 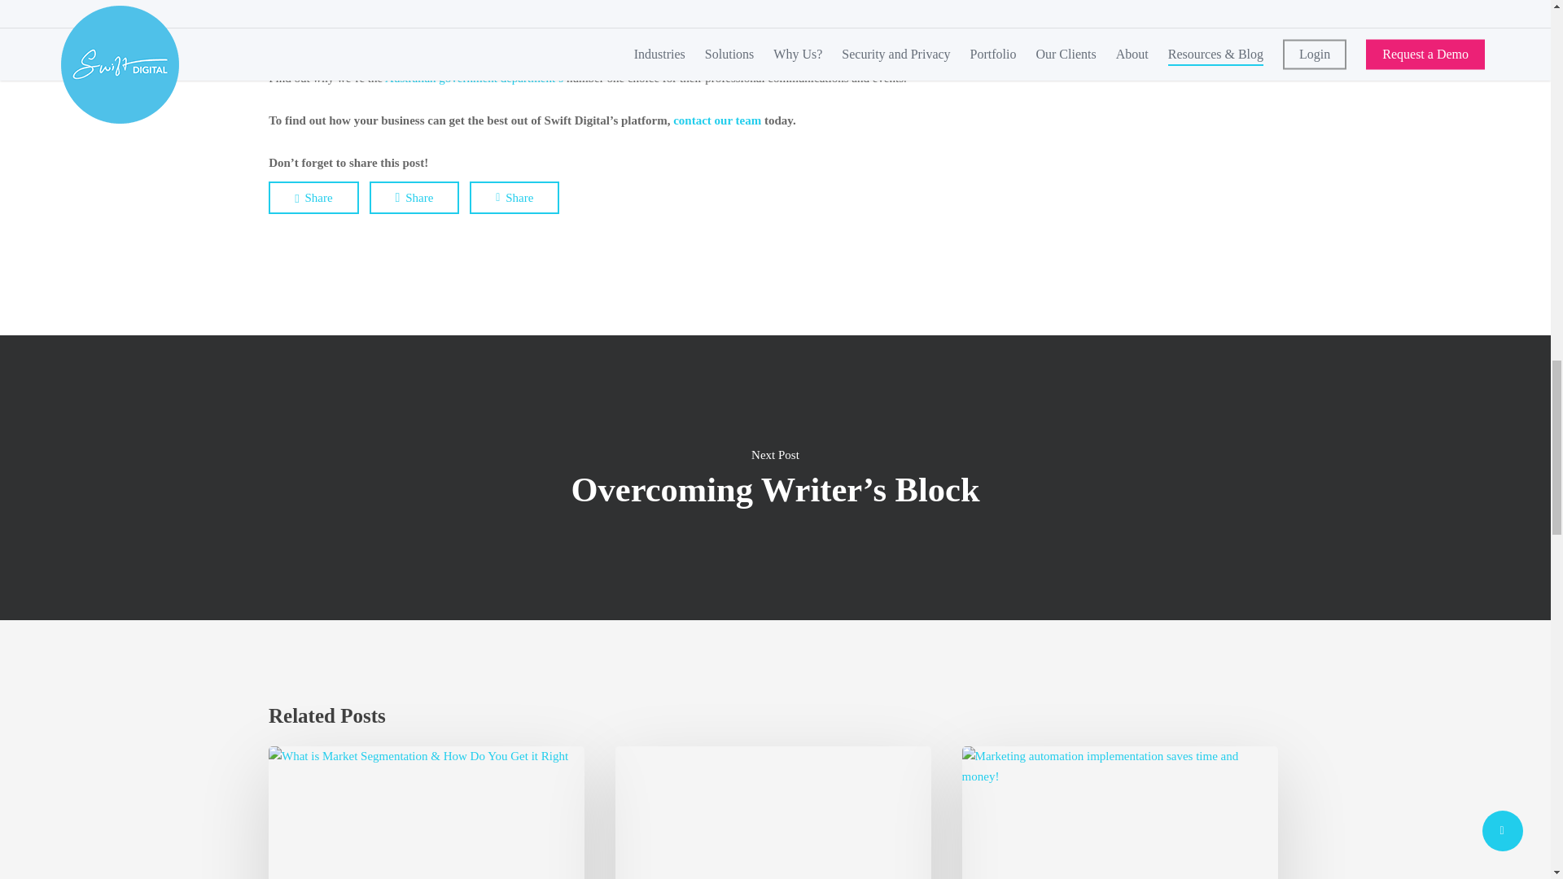 I want to click on Share this, so click(x=514, y=197).